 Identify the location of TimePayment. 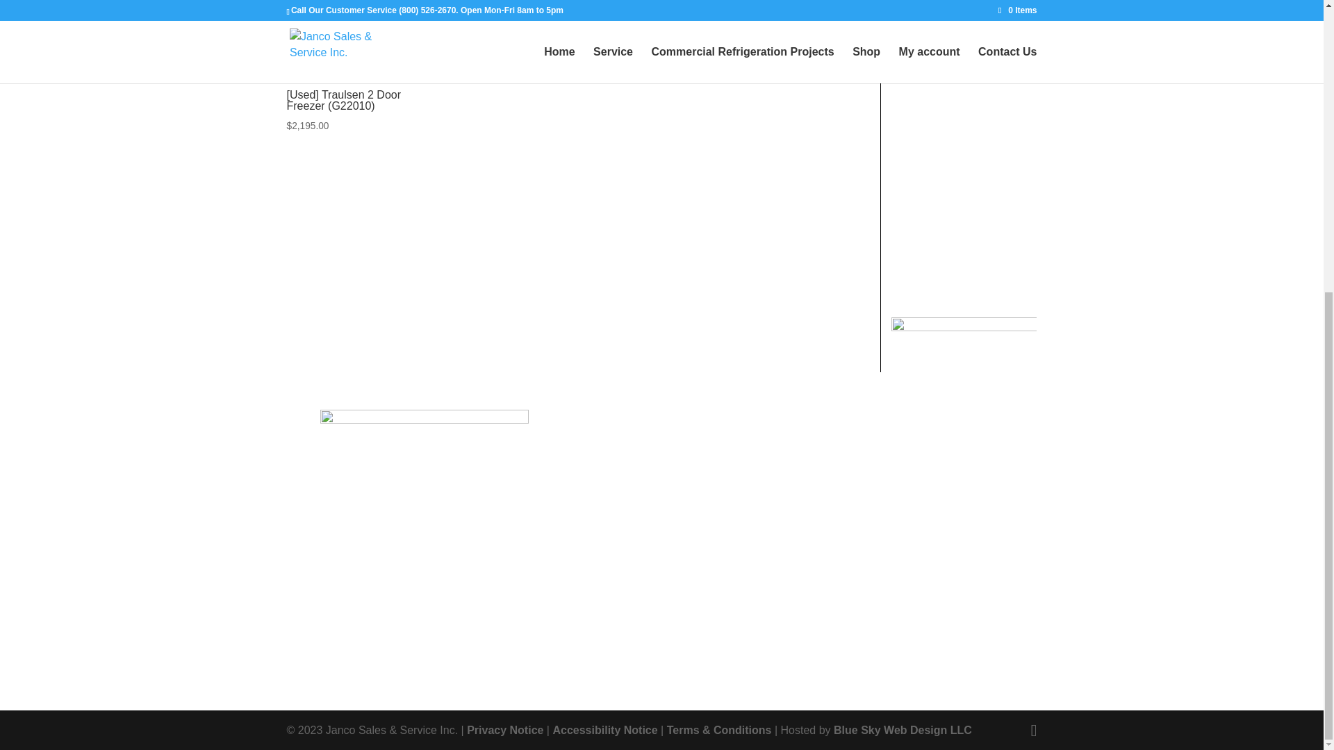
(963, 327).